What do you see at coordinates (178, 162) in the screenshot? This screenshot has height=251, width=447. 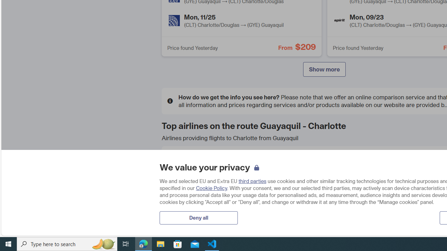 I see `American Airlines` at bounding box center [178, 162].